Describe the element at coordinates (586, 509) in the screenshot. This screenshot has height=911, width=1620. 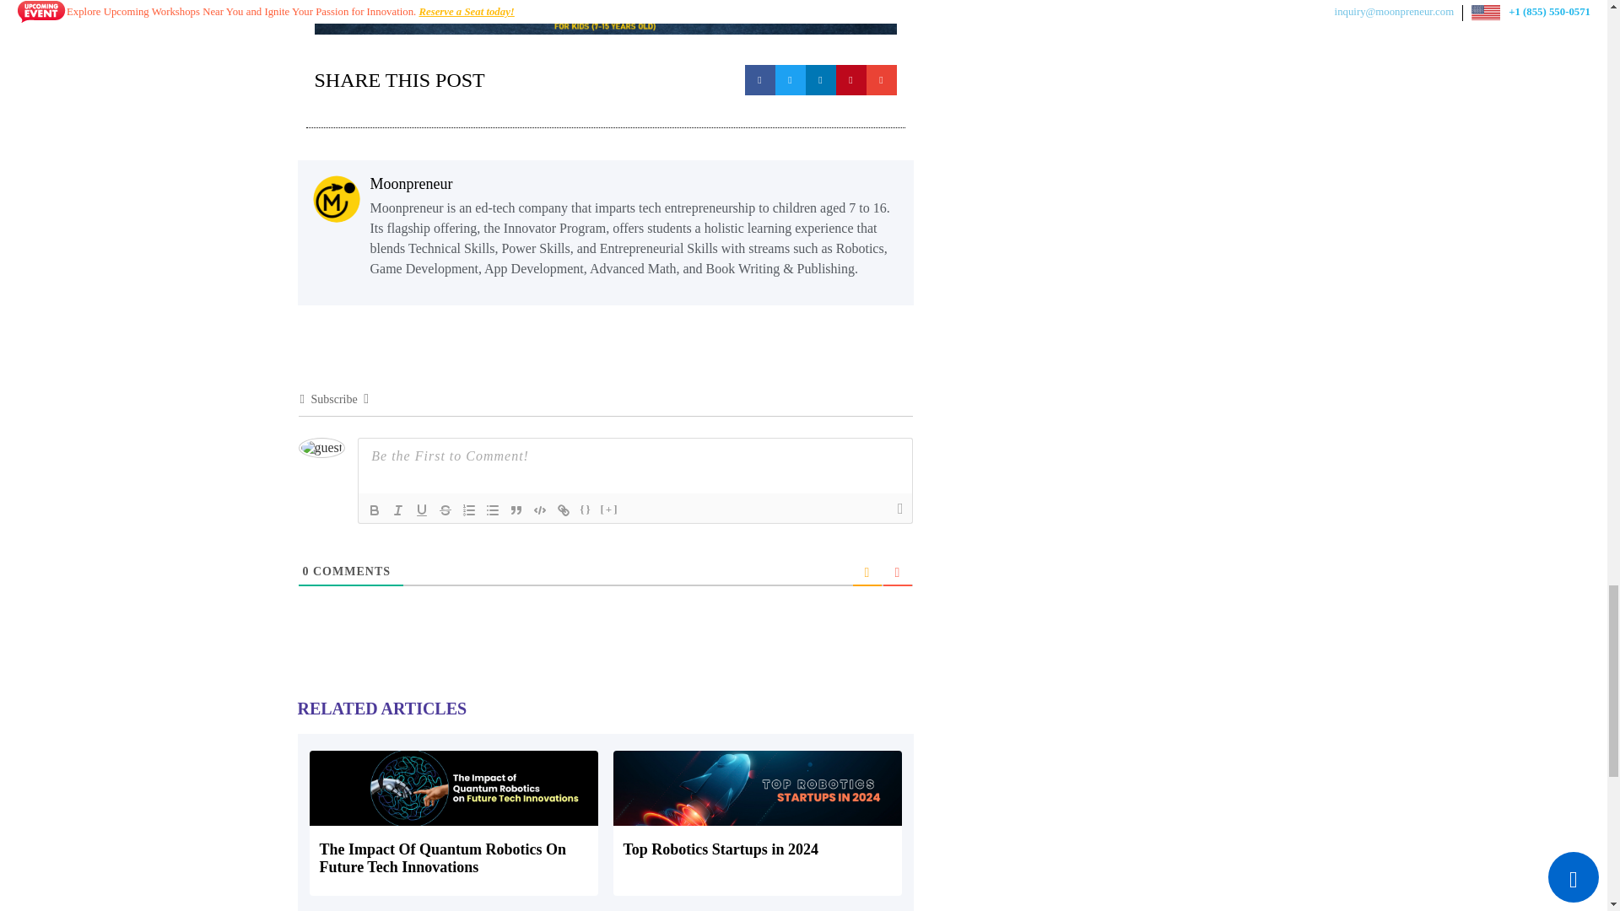
I see `Source Code` at that location.